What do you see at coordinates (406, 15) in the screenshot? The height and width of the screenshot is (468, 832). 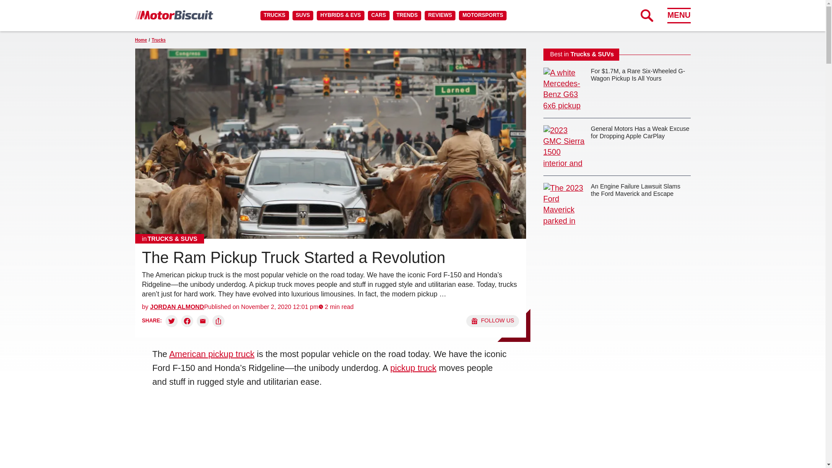 I see `TRENDS` at bounding box center [406, 15].